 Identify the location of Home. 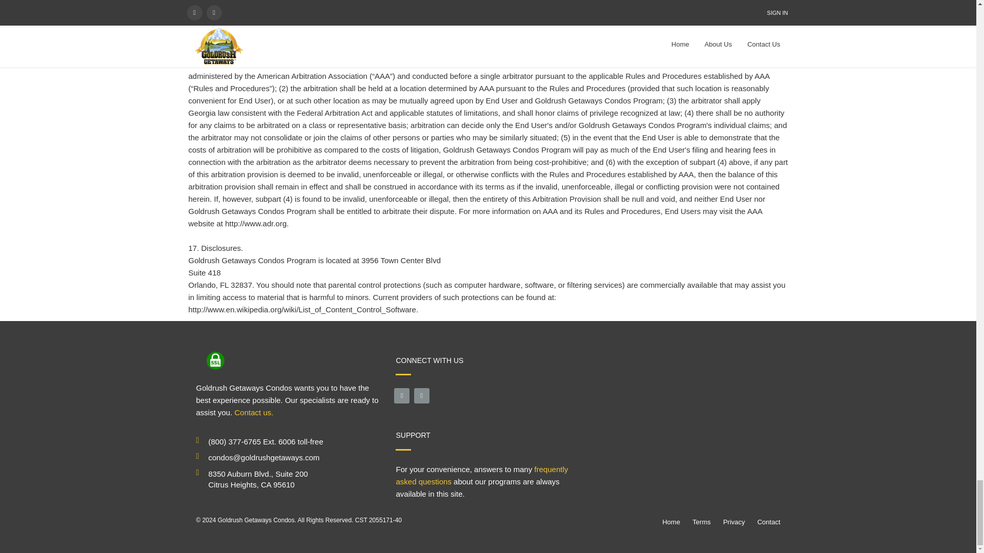
(671, 522).